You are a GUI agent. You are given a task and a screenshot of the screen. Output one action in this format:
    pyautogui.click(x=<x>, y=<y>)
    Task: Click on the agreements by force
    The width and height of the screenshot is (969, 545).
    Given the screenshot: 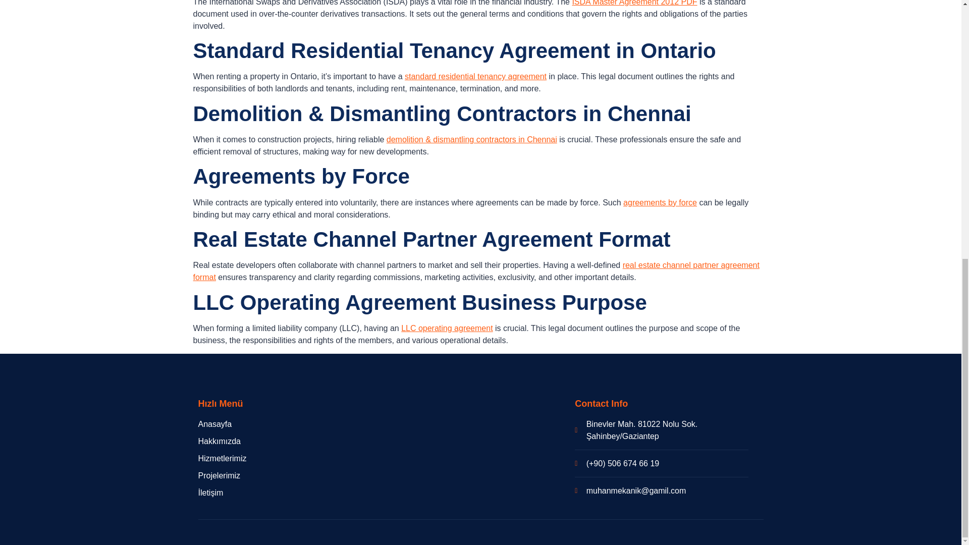 What is the action you would take?
    pyautogui.click(x=660, y=203)
    